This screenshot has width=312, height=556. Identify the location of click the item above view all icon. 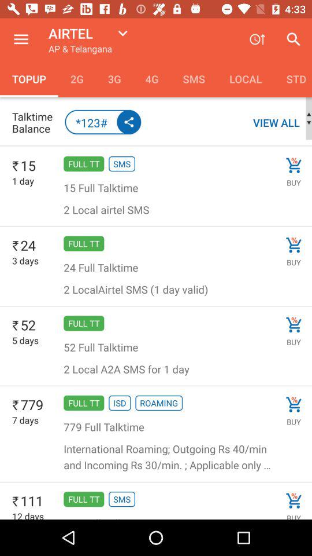
(293, 79).